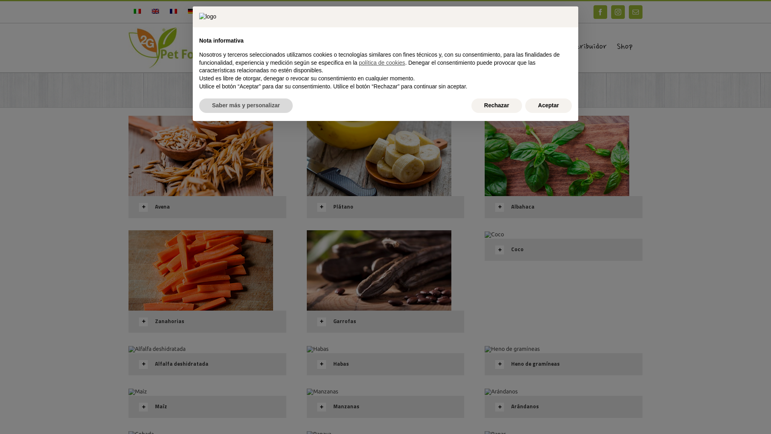 This screenshot has width=771, height=434. What do you see at coordinates (385, 407) in the screenshot?
I see `Manzanas` at bounding box center [385, 407].